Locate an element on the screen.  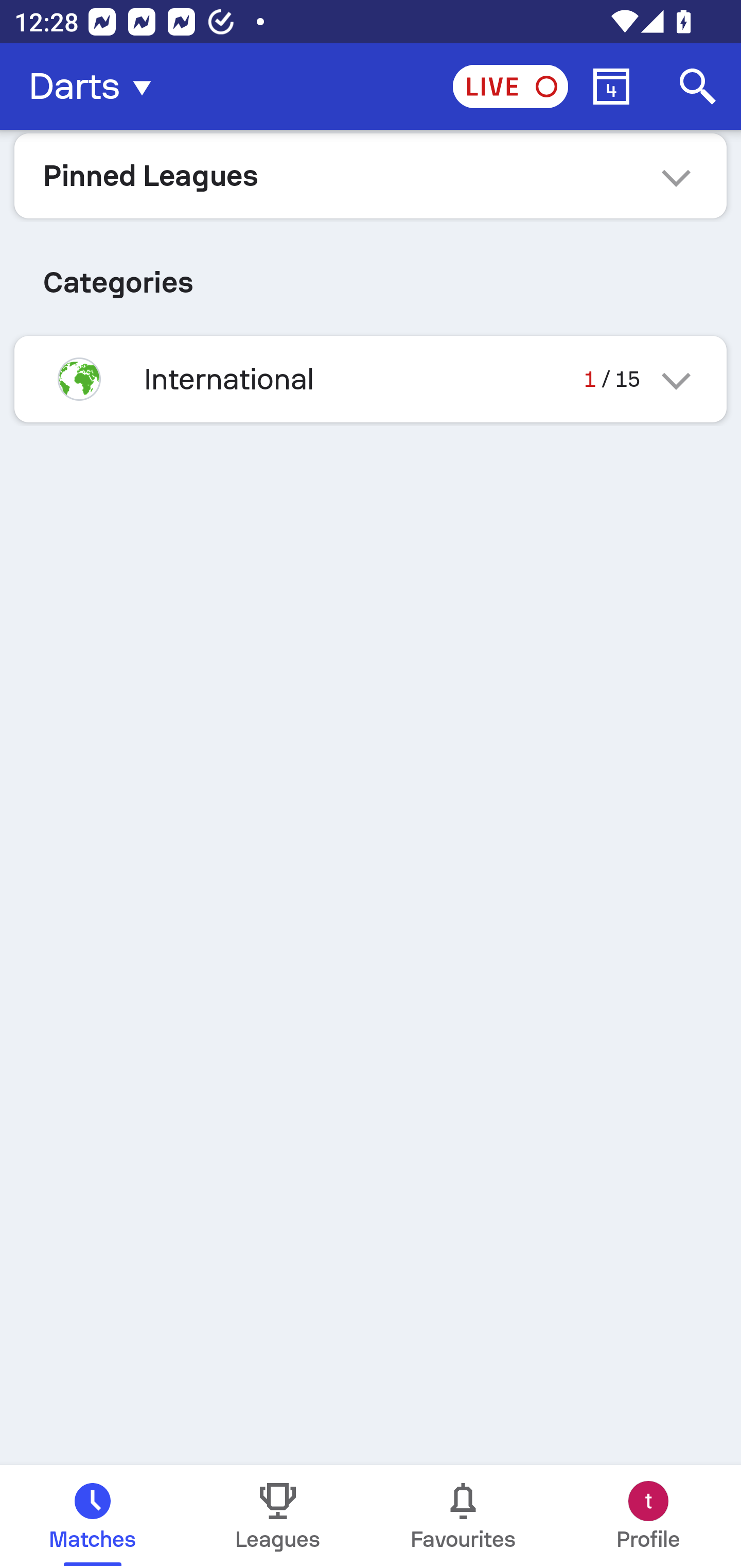
Pinned Leagues is located at coordinates (370, 175).